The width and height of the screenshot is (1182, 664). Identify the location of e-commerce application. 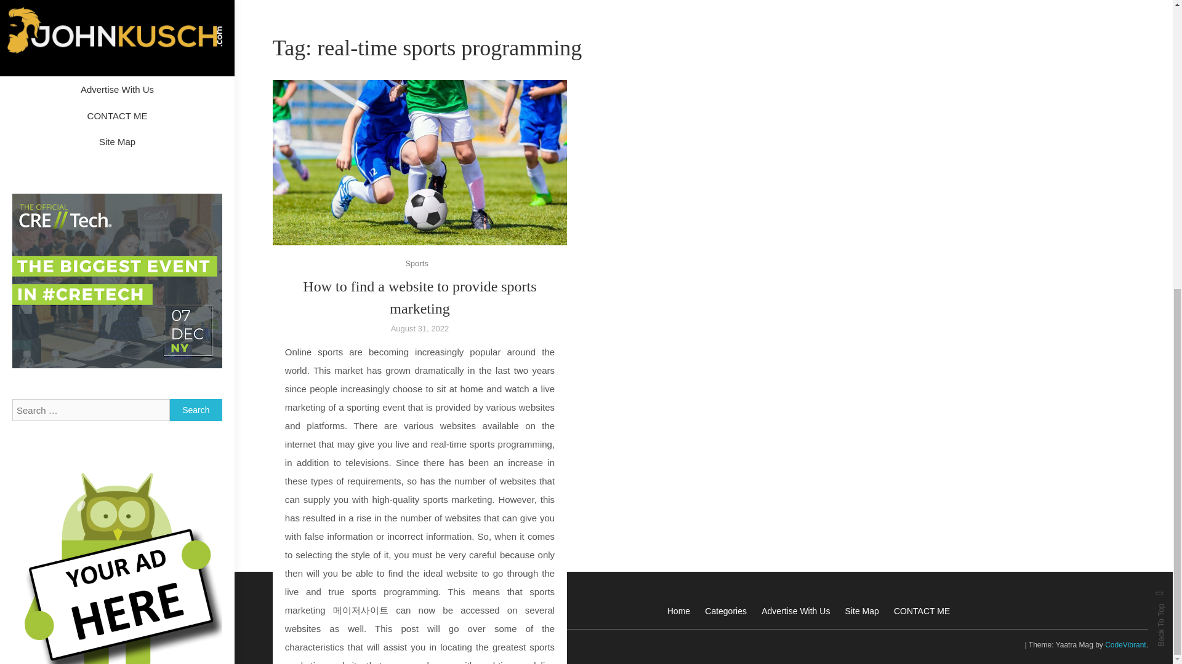
(143, 362).